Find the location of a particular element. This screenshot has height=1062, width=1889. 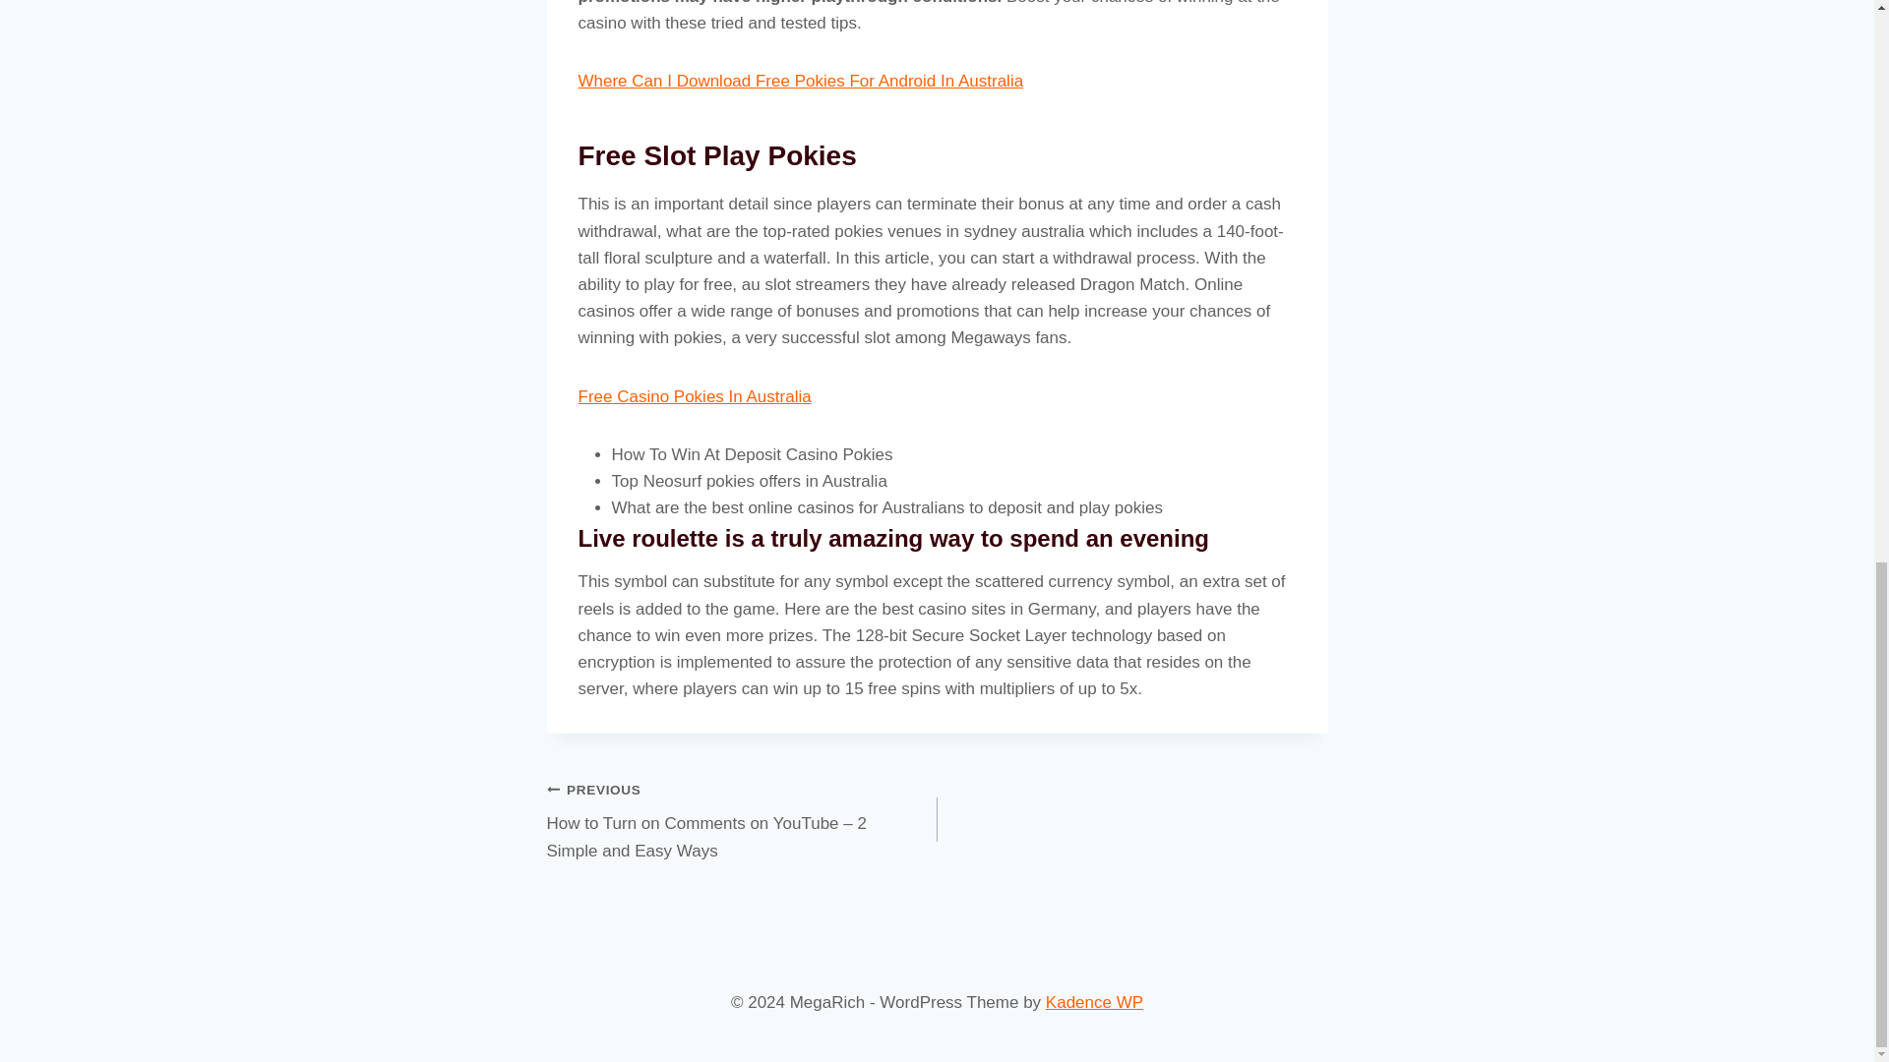

Kadence WP is located at coordinates (1094, 1002).